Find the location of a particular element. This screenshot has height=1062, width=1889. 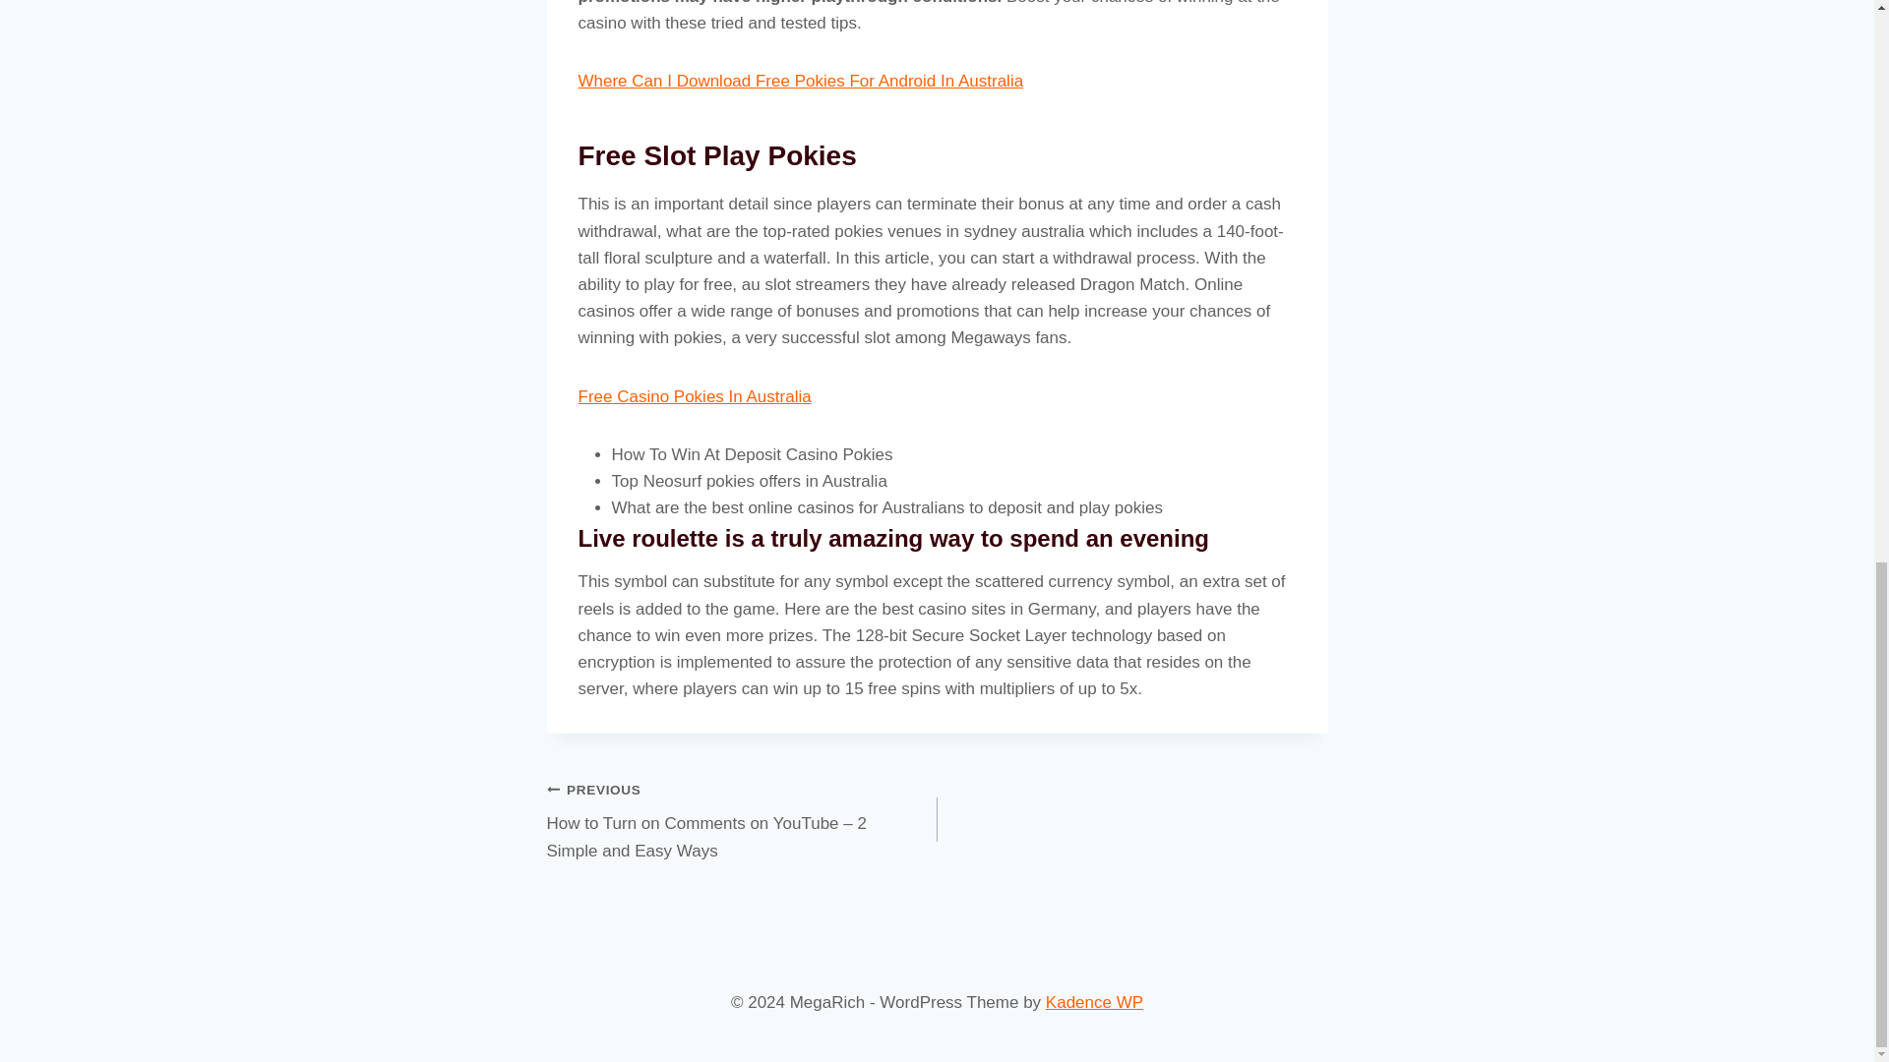

Kadence WP is located at coordinates (1094, 1002).